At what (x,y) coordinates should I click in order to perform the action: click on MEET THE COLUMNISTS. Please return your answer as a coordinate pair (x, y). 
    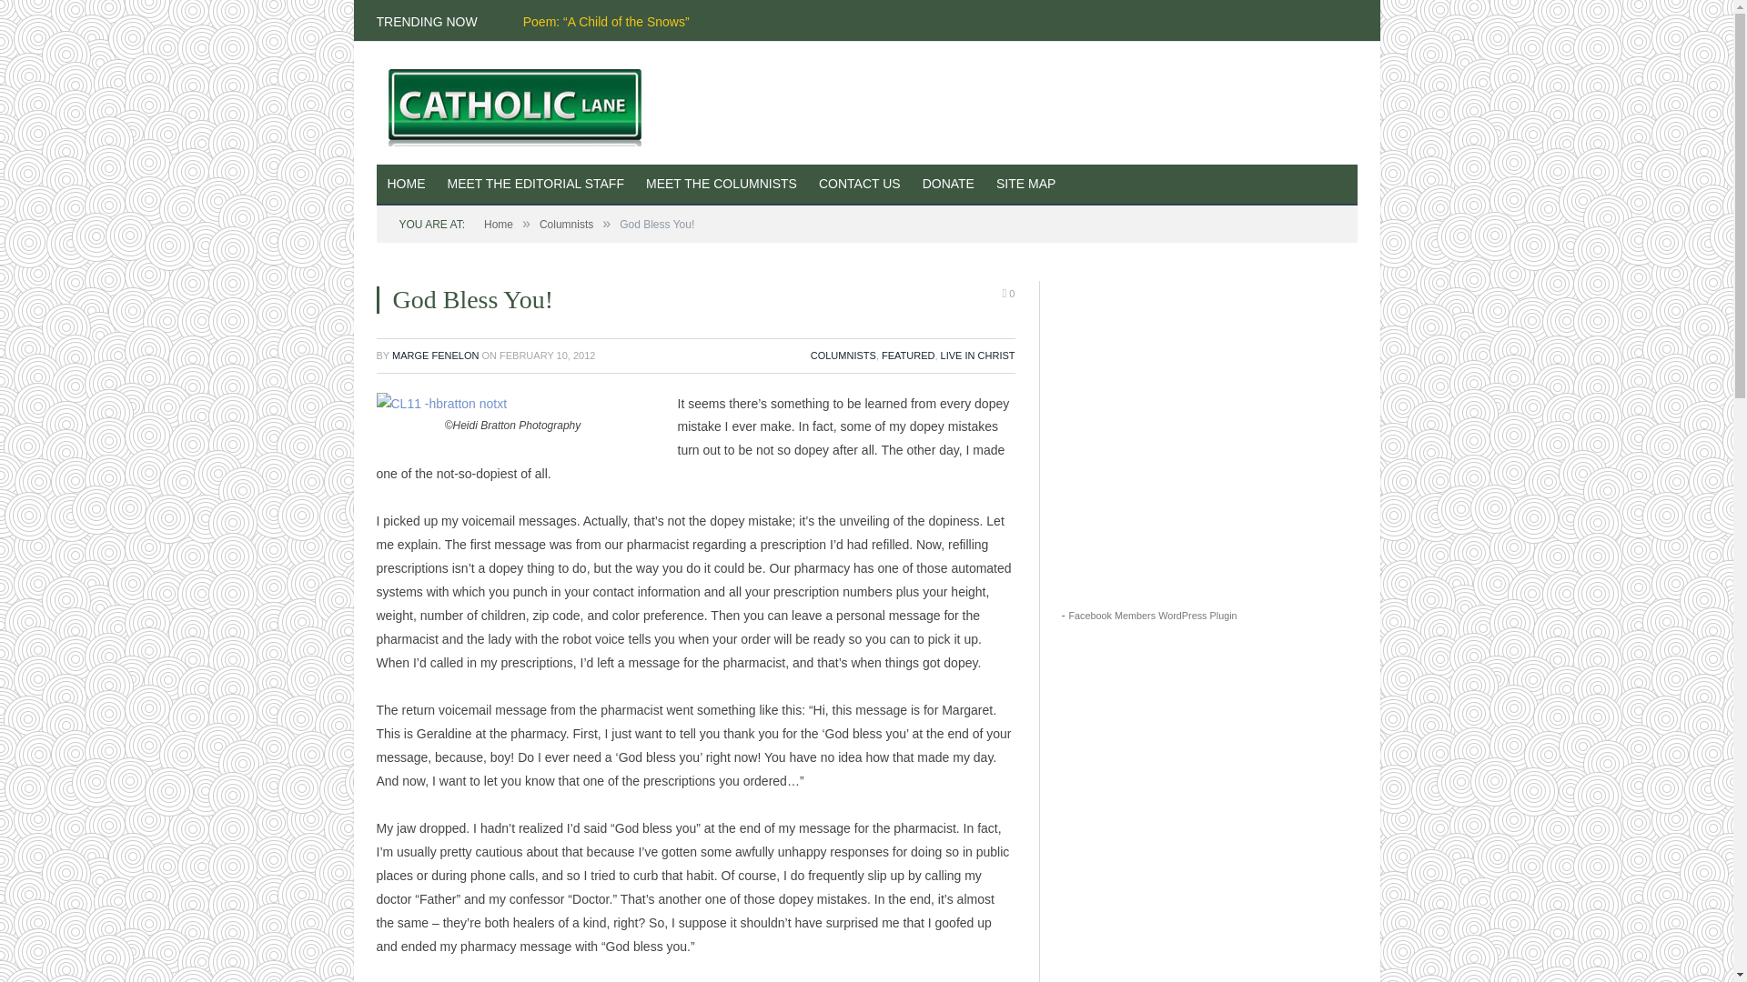
    Looking at the image, I should click on (721, 185).